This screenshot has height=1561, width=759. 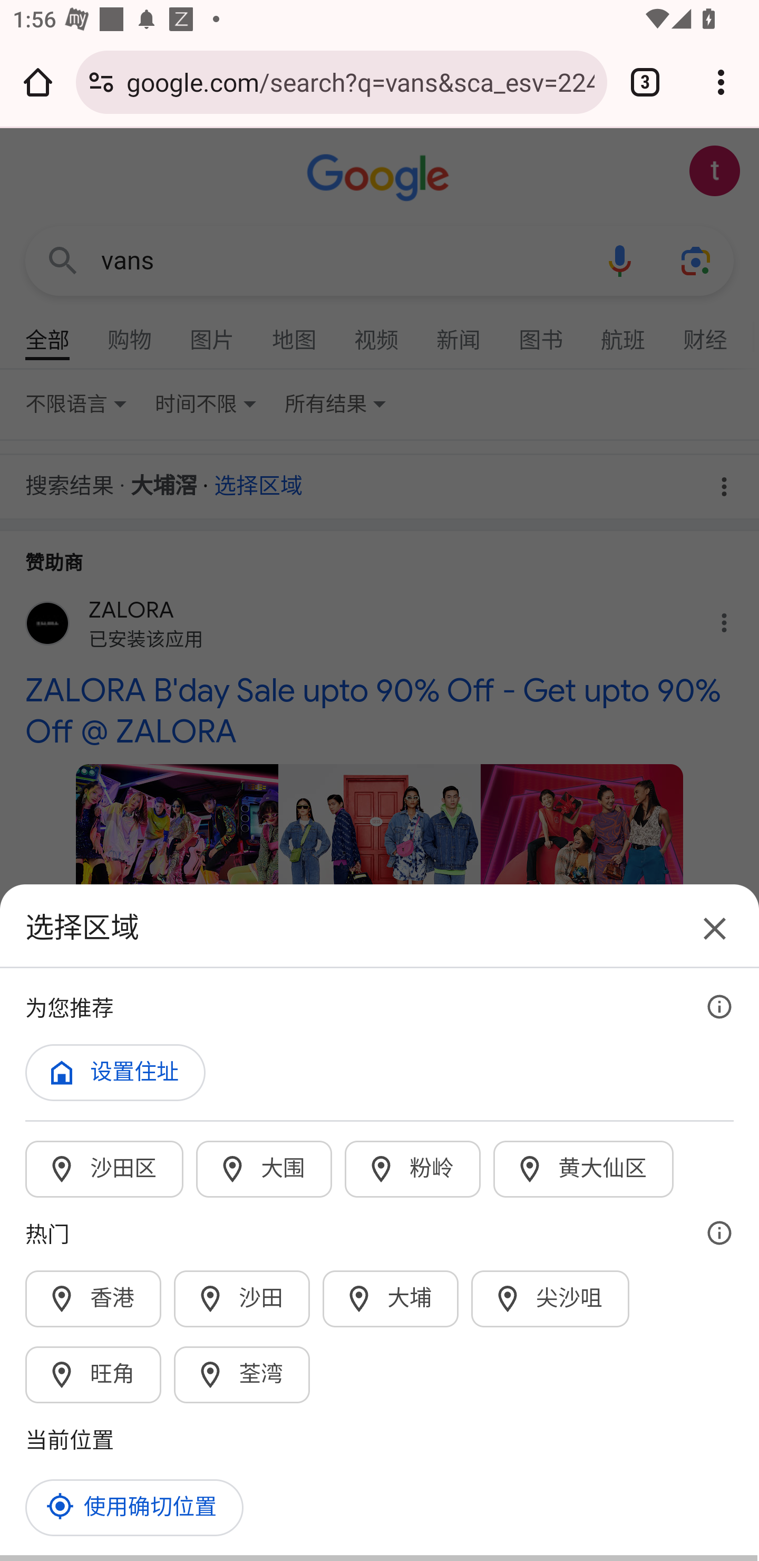 I want to click on  大埔 , so click(x=391, y=1298).